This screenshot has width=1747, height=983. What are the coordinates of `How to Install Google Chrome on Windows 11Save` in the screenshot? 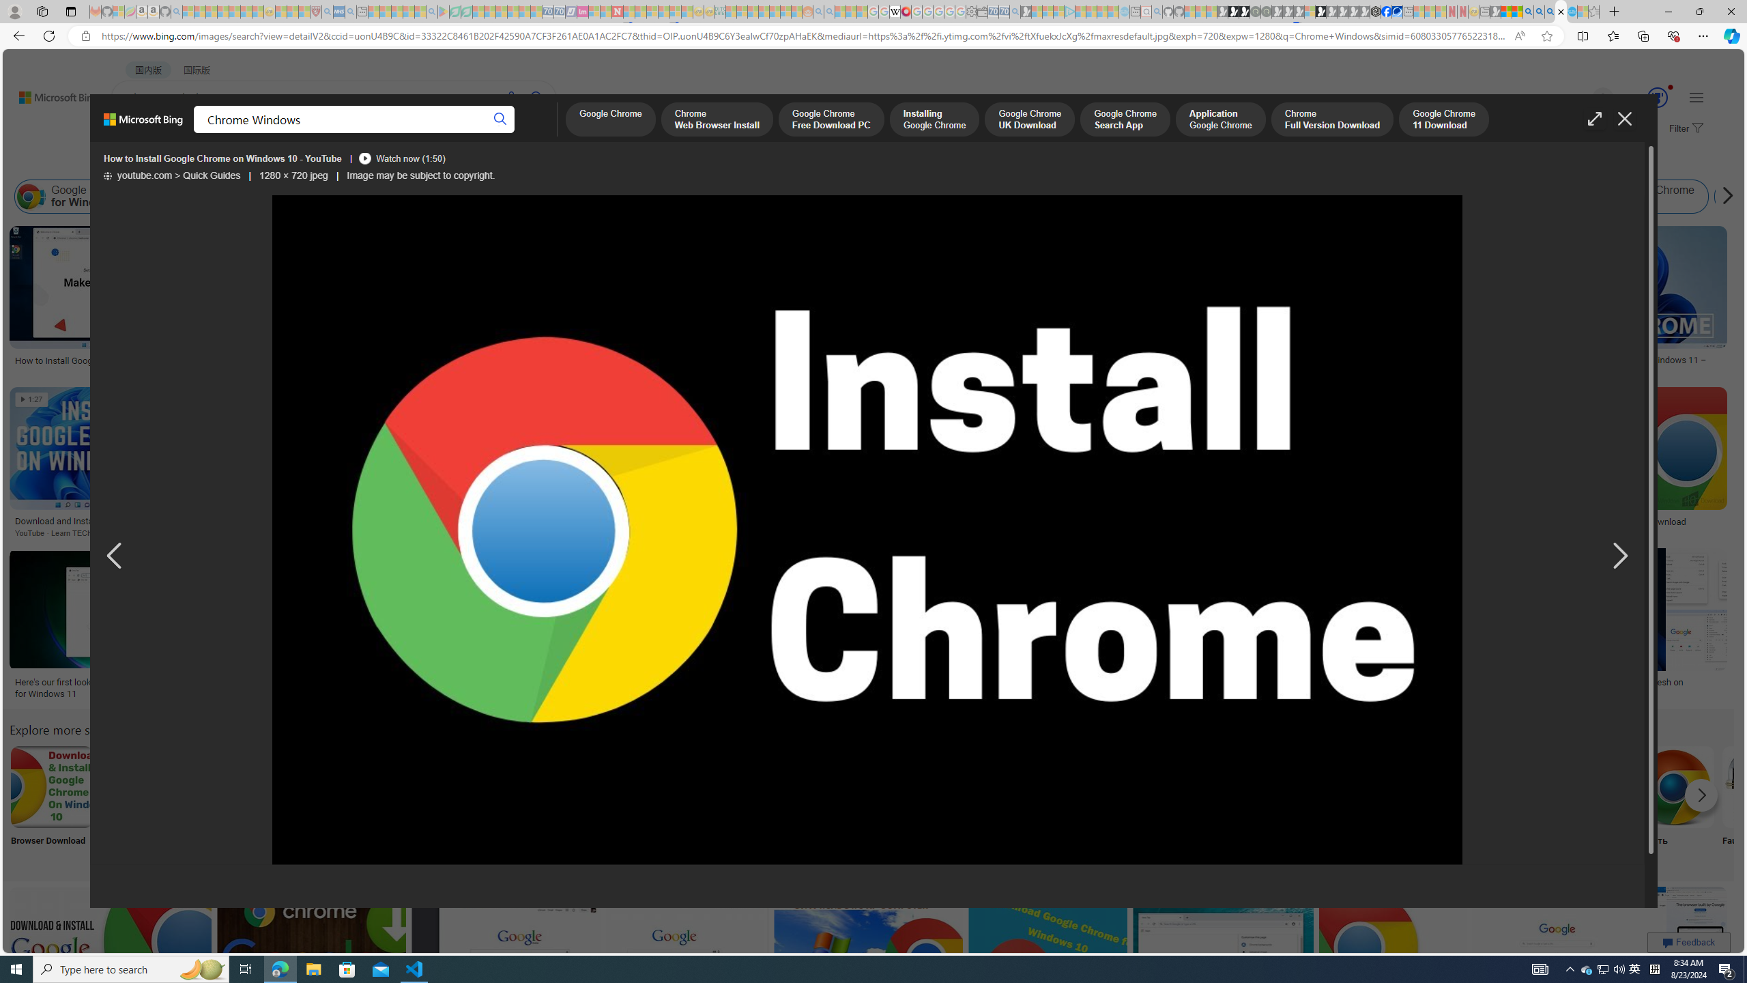 It's located at (542, 464).